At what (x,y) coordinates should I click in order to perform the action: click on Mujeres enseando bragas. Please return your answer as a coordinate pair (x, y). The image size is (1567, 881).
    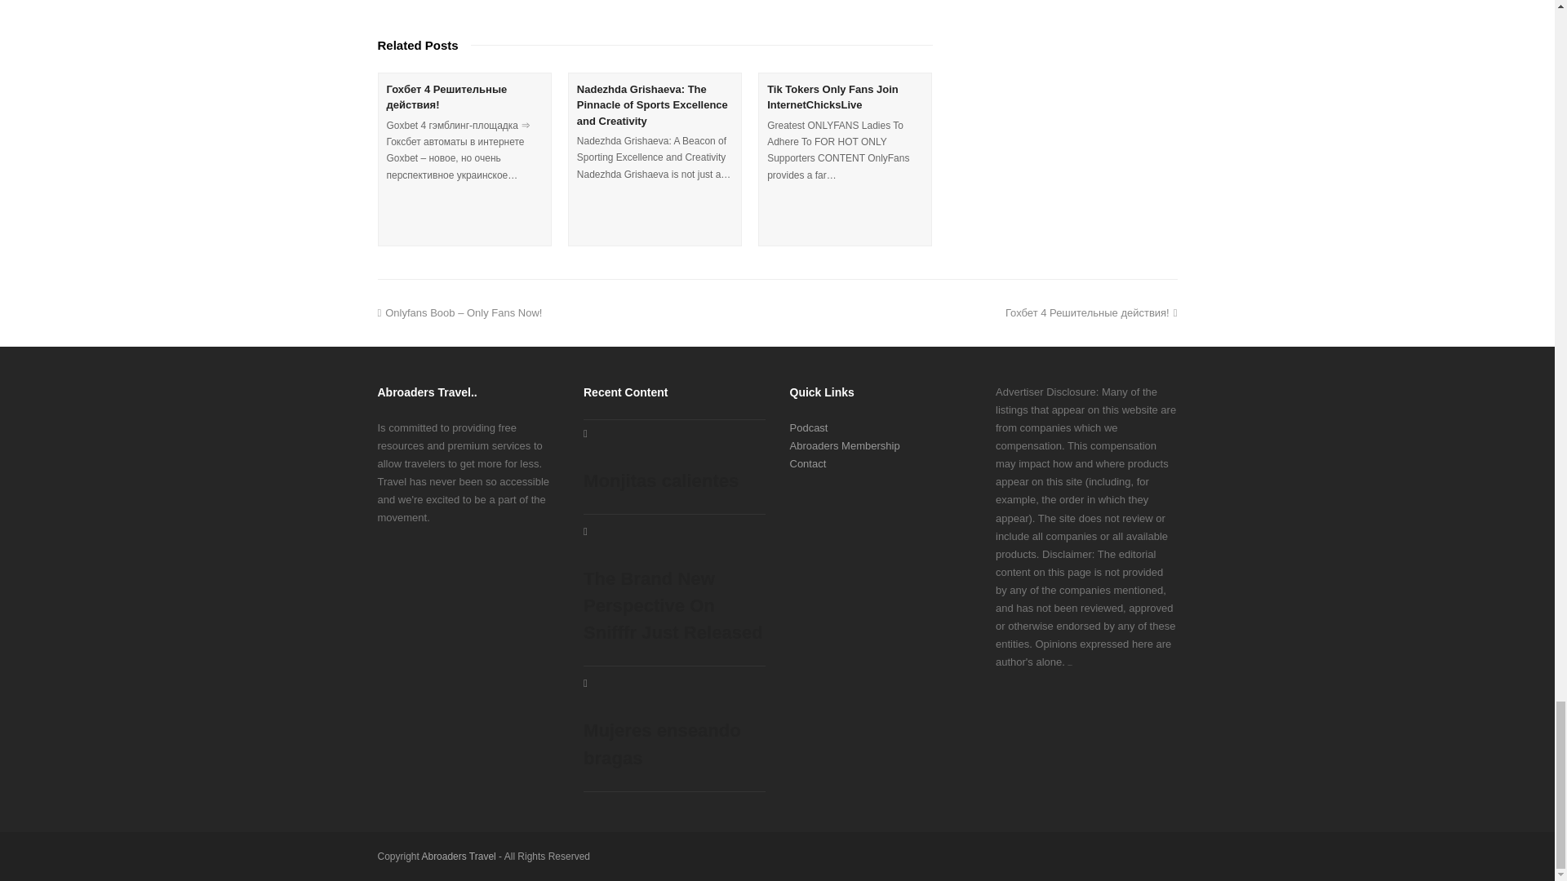
    Looking at the image, I should click on (674, 724).